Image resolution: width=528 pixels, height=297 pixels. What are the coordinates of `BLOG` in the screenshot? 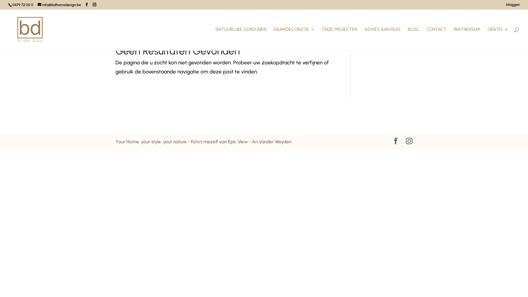 It's located at (413, 39).